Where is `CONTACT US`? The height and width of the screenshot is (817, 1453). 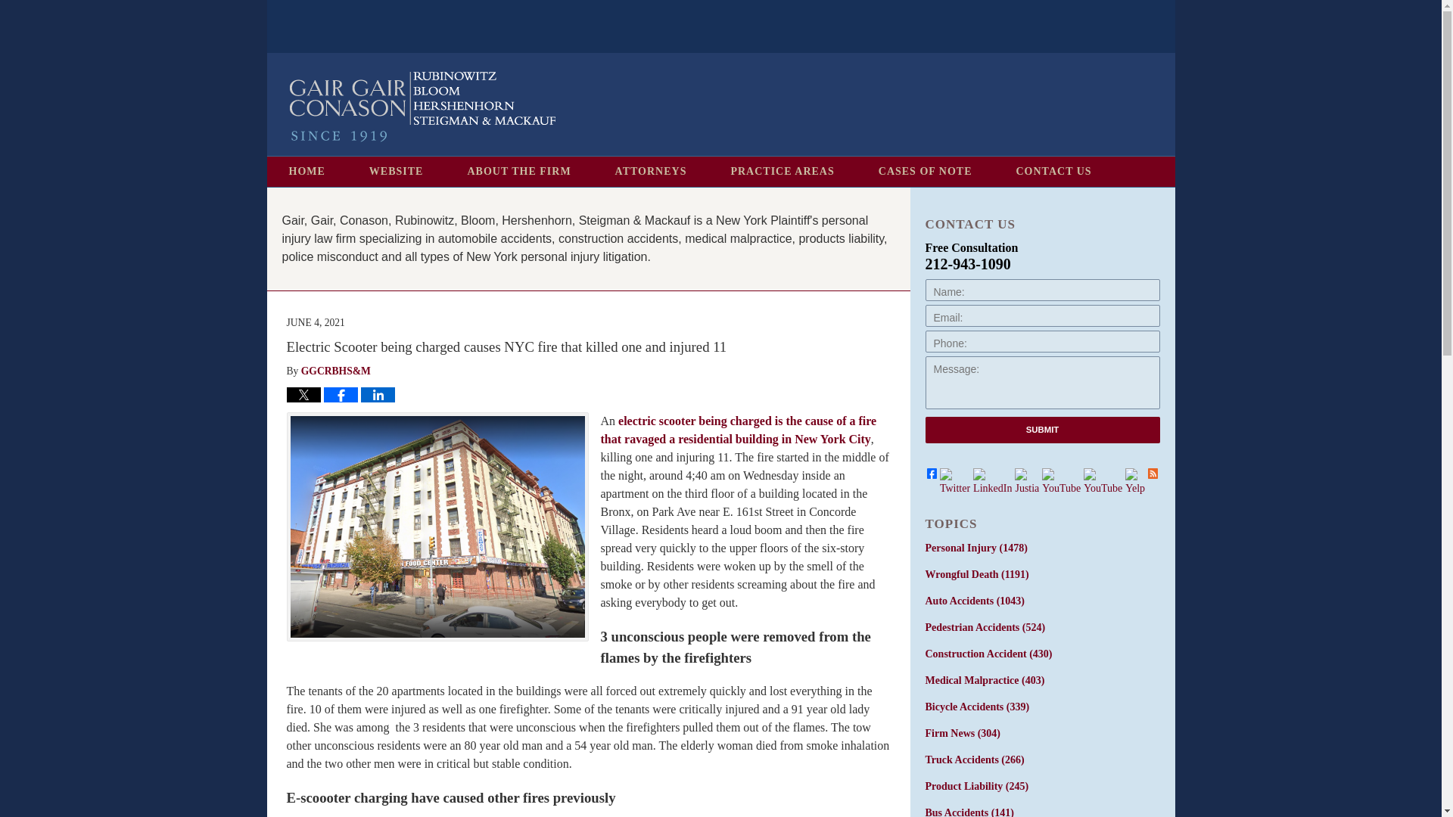
CONTACT US is located at coordinates (1053, 172).